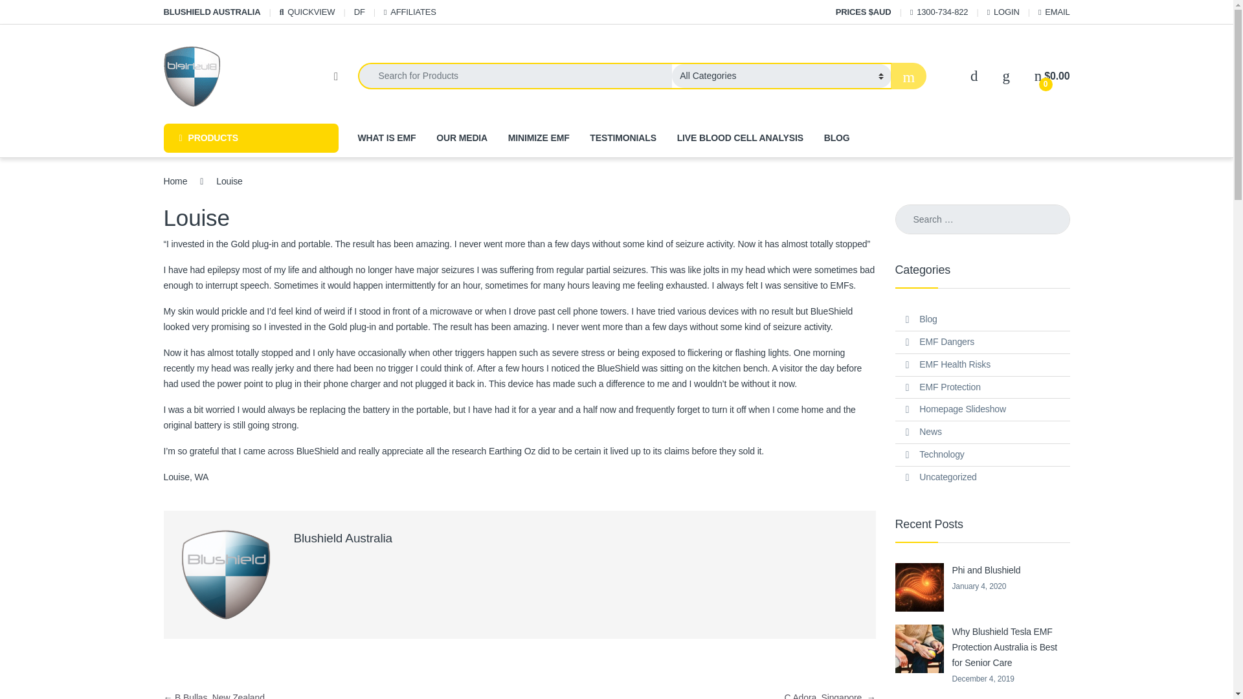 The height and width of the screenshot is (699, 1243). I want to click on QUICKVIEW, so click(308, 12).